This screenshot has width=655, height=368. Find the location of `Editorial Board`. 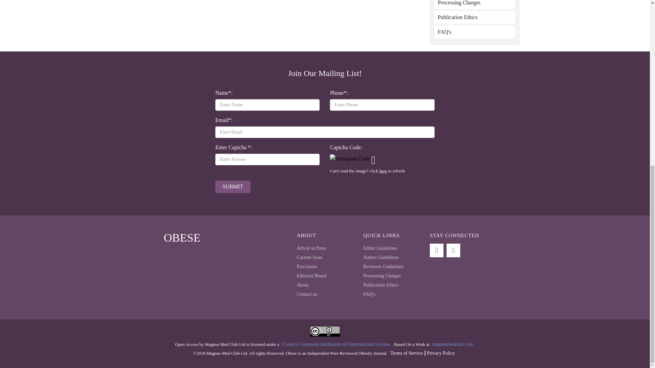

Editorial Board is located at coordinates (311, 276).